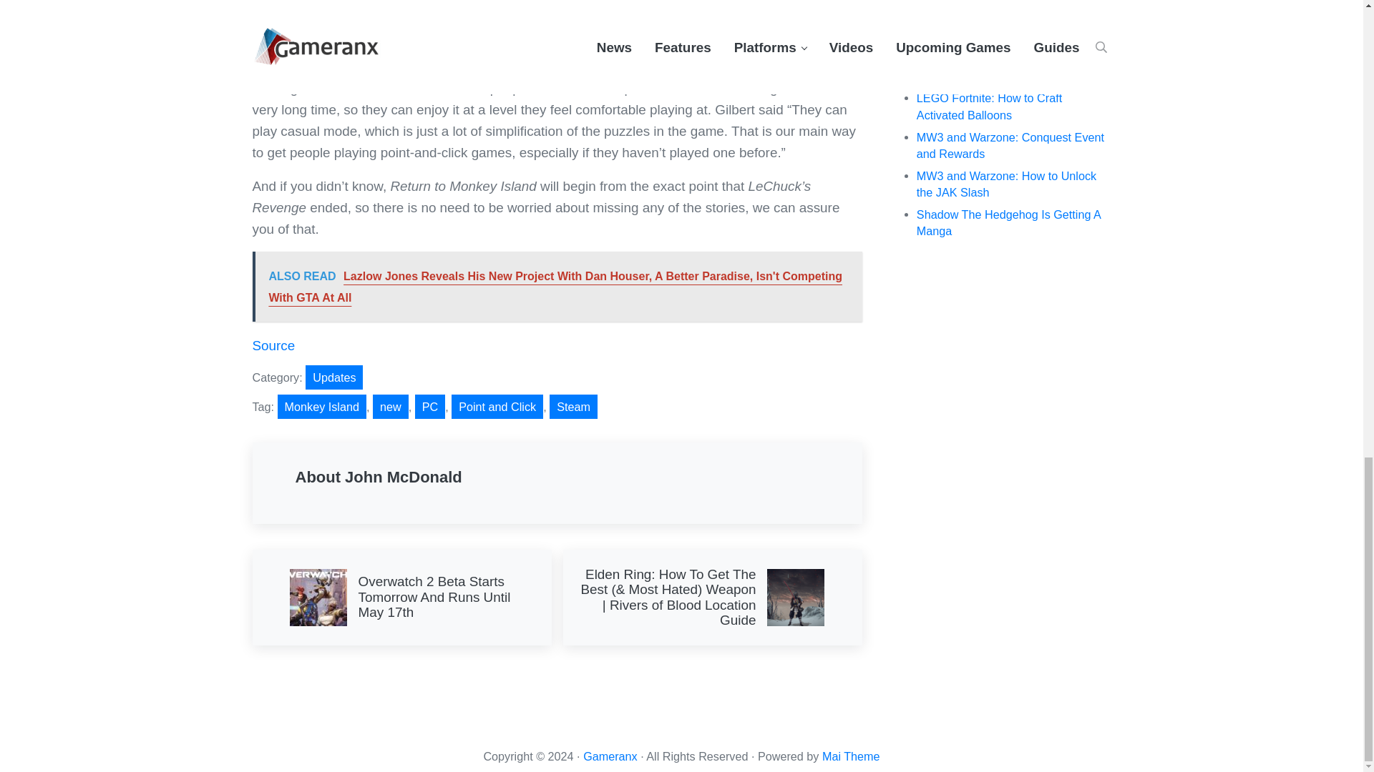 This screenshot has width=1374, height=772. Describe the element at coordinates (497, 406) in the screenshot. I see `Point and Click` at that location.